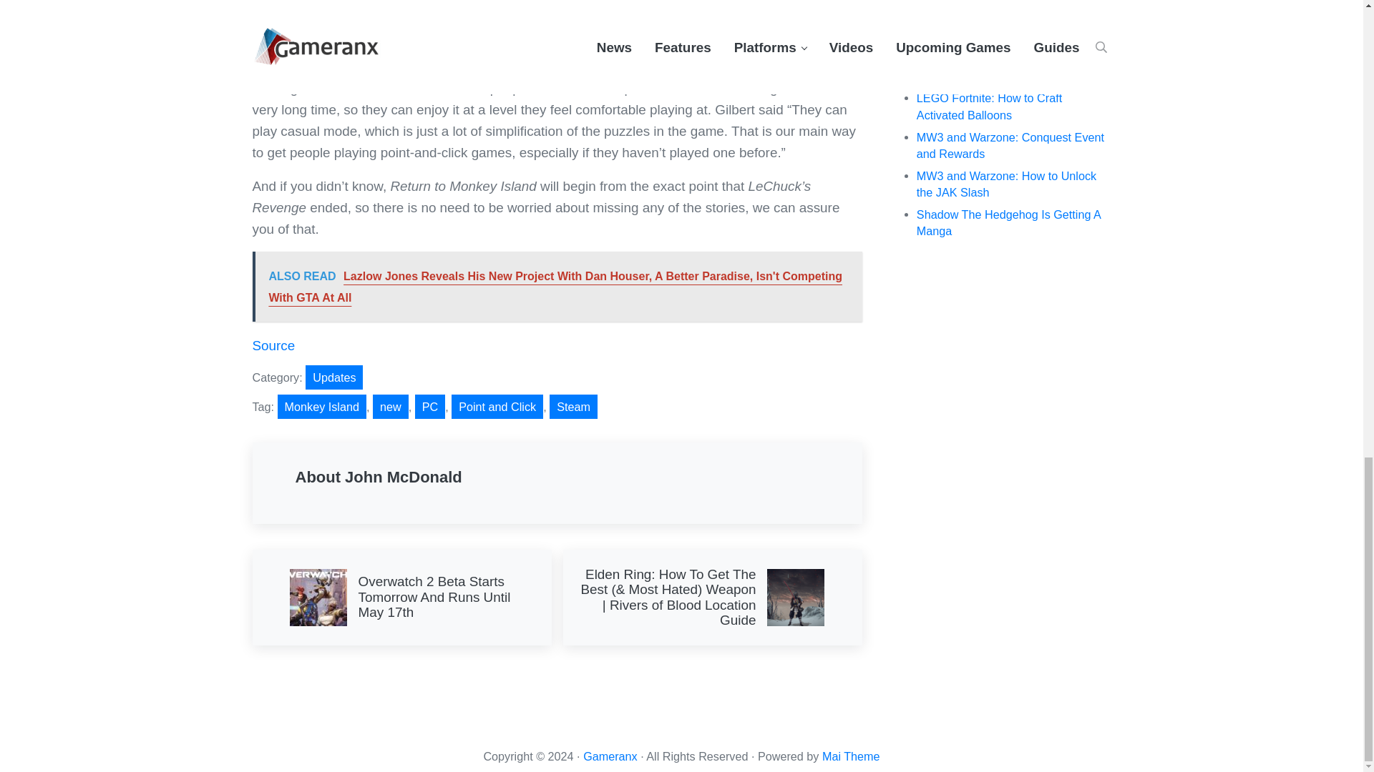 This screenshot has width=1374, height=772. Describe the element at coordinates (497, 406) in the screenshot. I see `Point and Click` at that location.